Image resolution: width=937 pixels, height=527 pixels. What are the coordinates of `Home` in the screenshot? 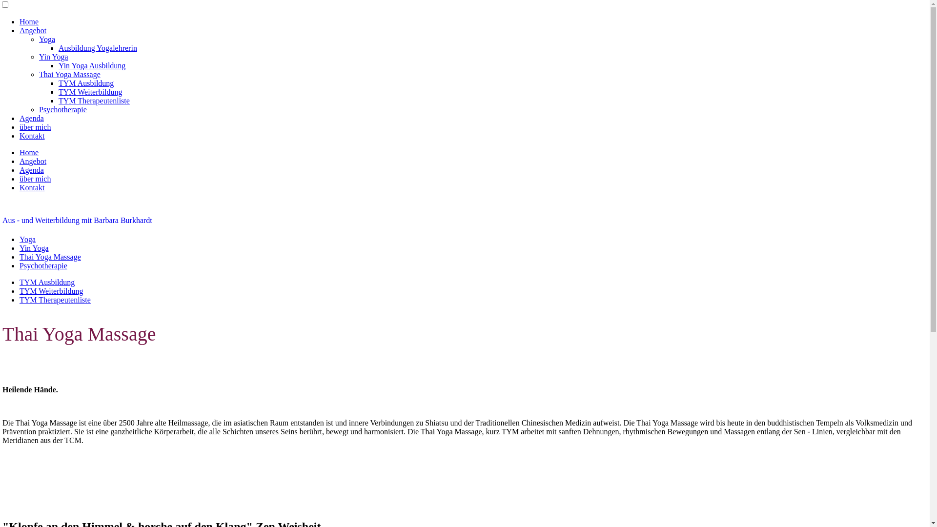 It's located at (29, 21).